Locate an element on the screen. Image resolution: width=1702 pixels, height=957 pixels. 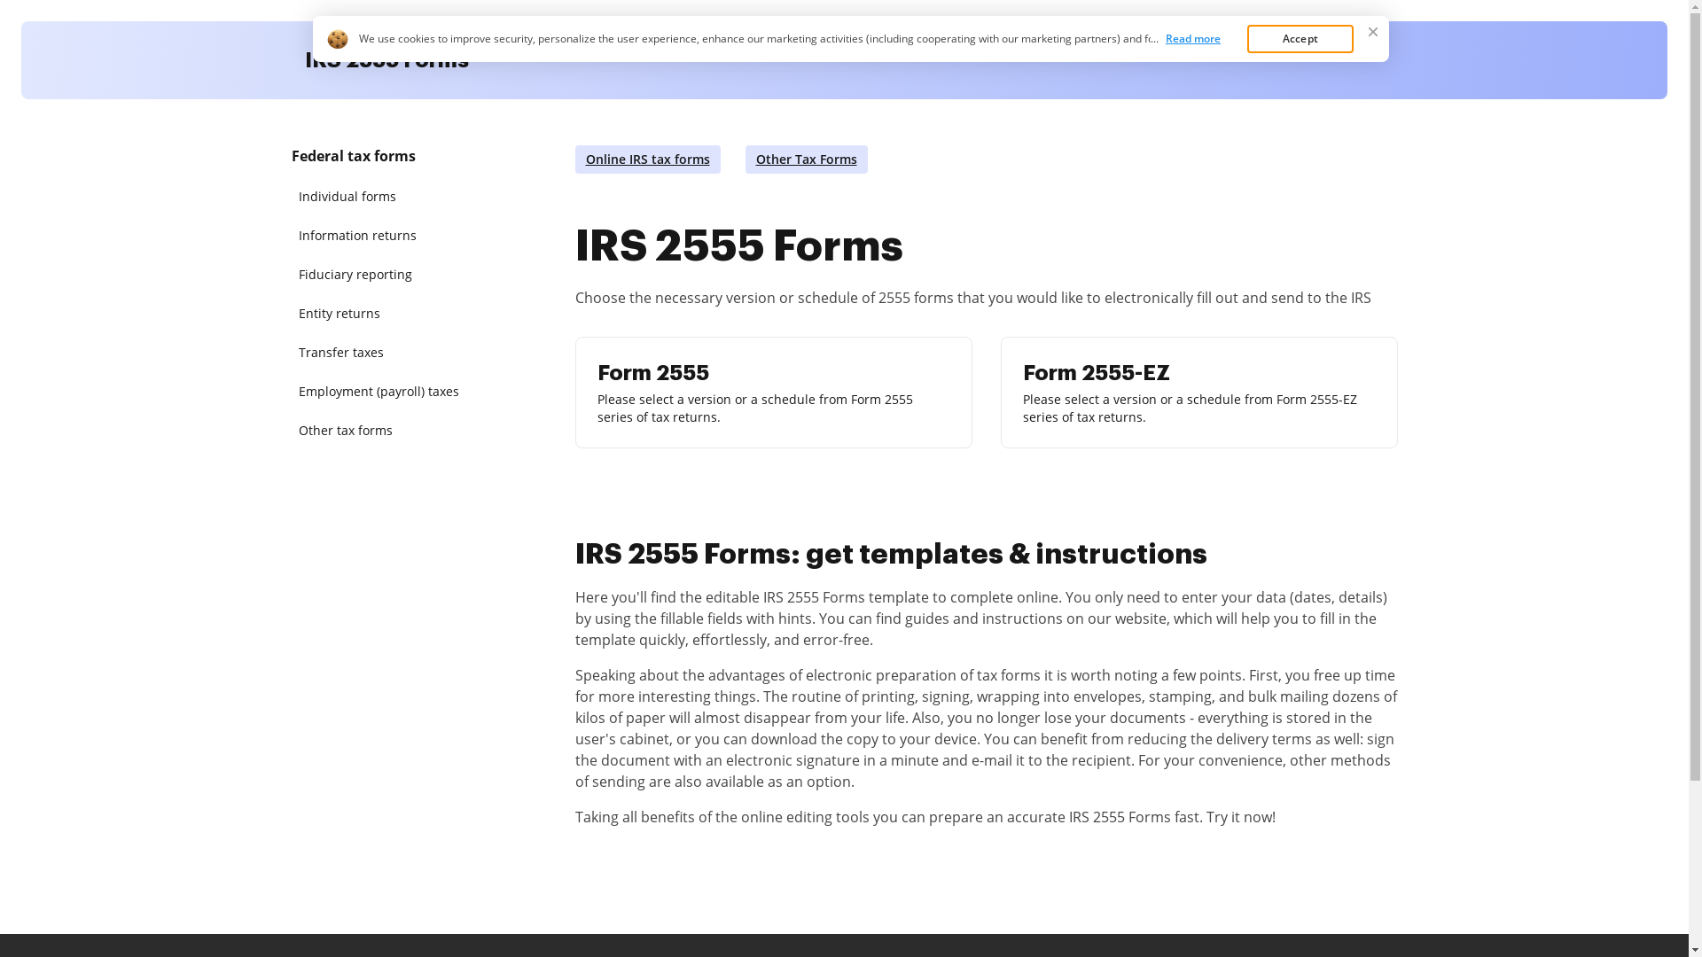
Other Tax Forms is located at coordinates (806, 159).